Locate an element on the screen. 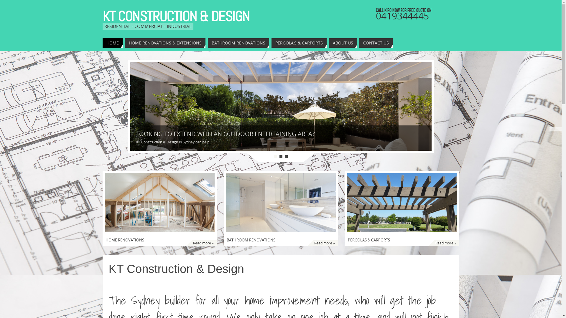 Image resolution: width=566 pixels, height=318 pixels. 1 is located at coordinates (276, 157).